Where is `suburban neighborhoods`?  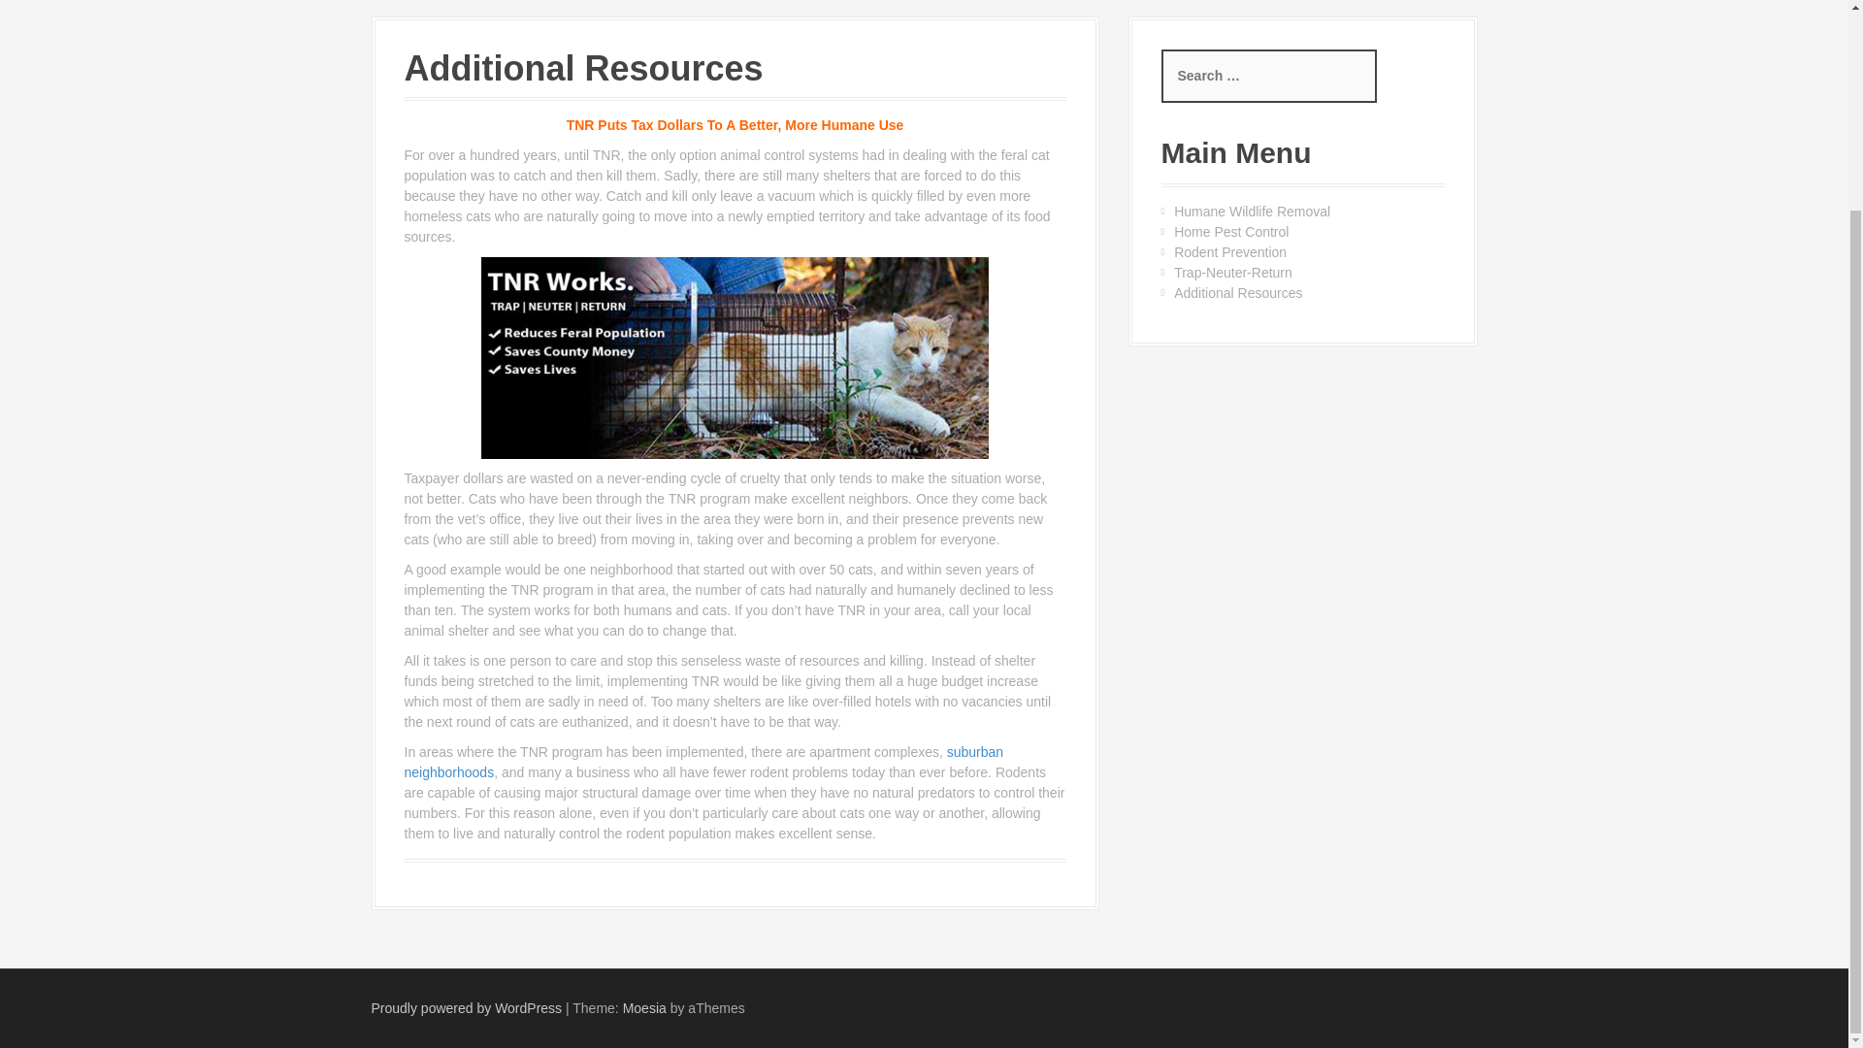
suburban neighborhoods is located at coordinates (703, 761).